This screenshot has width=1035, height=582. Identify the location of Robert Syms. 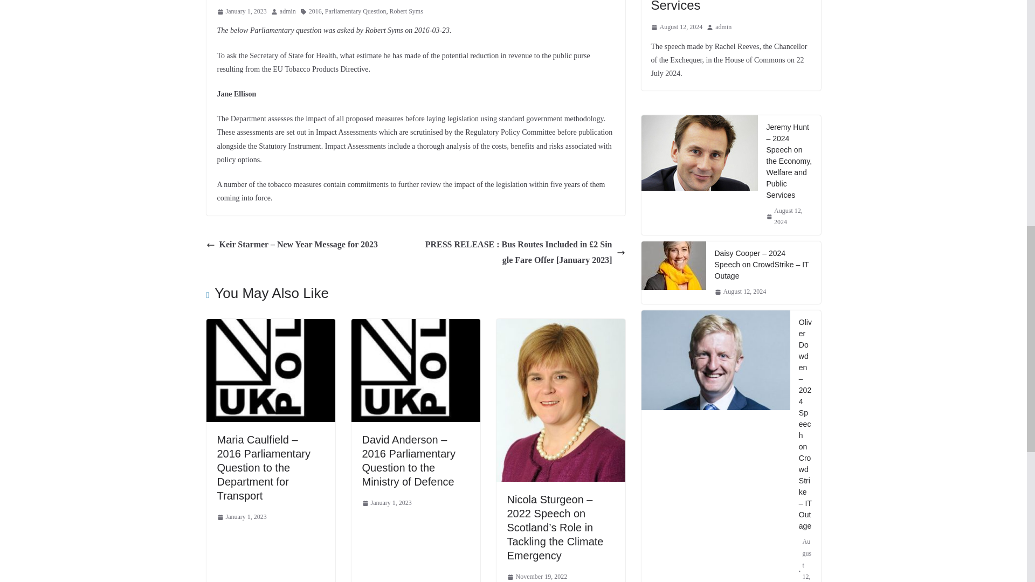
(405, 12).